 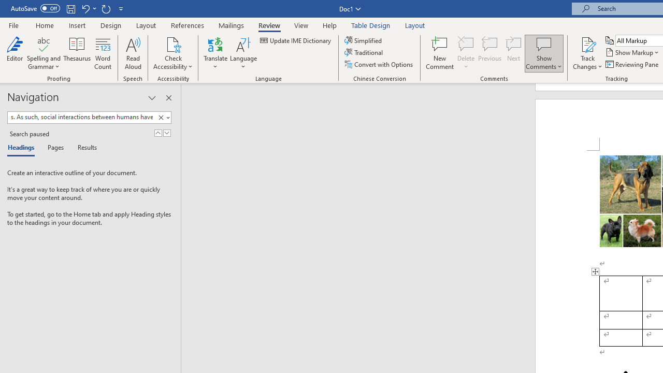 What do you see at coordinates (84, 148) in the screenshot?
I see `Results` at bounding box center [84, 148].